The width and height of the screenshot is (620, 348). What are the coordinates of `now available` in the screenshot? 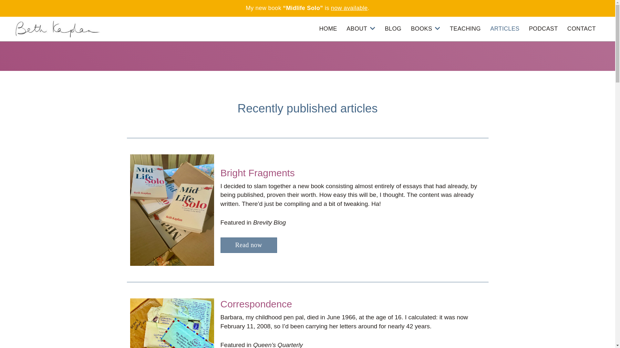 It's located at (349, 8).